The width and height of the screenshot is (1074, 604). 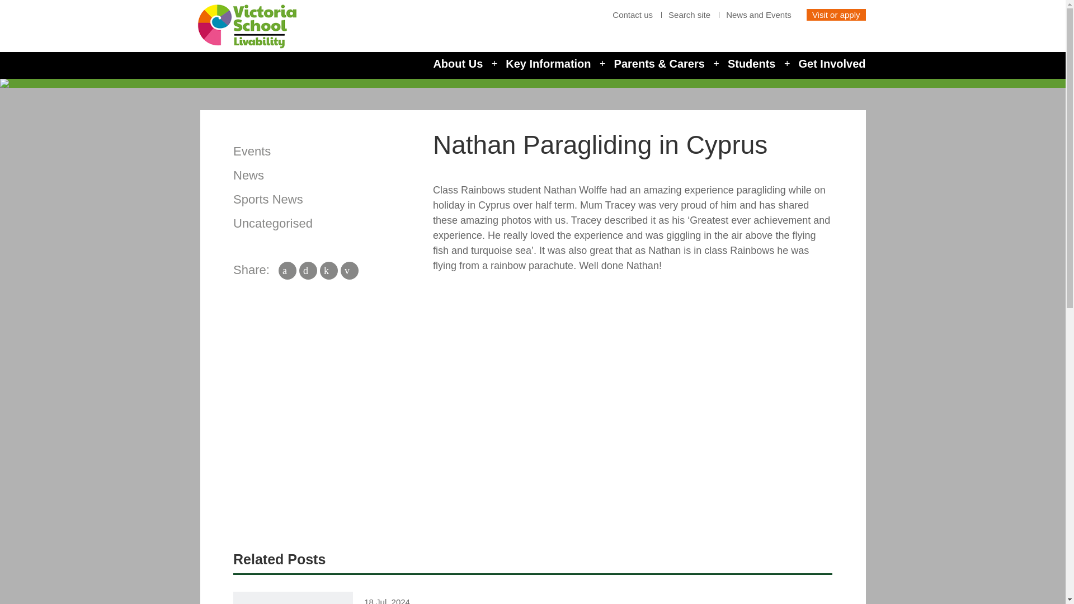 I want to click on Key Information, so click(x=548, y=64).